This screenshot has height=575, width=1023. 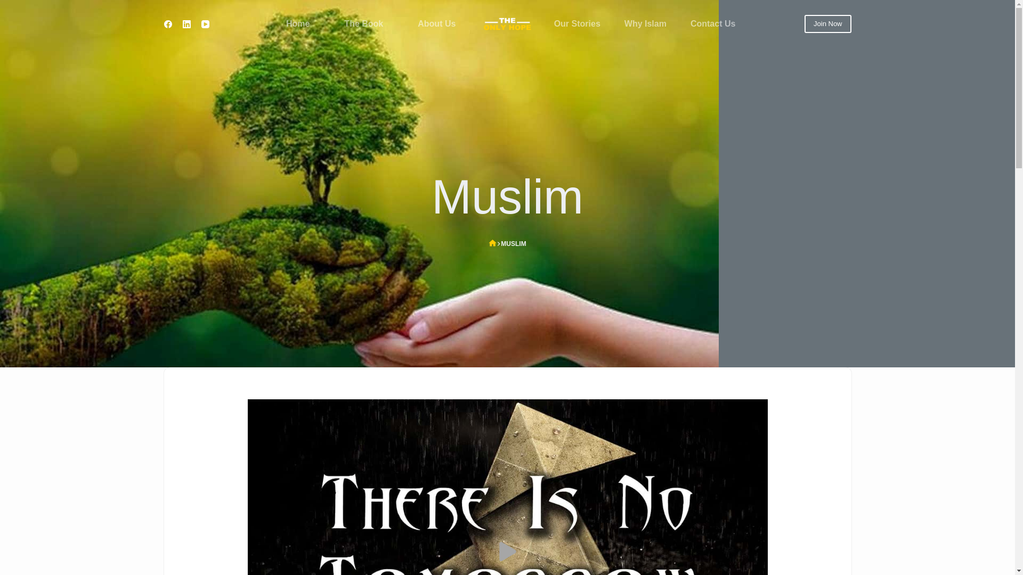 I want to click on Muslim, so click(x=507, y=197).